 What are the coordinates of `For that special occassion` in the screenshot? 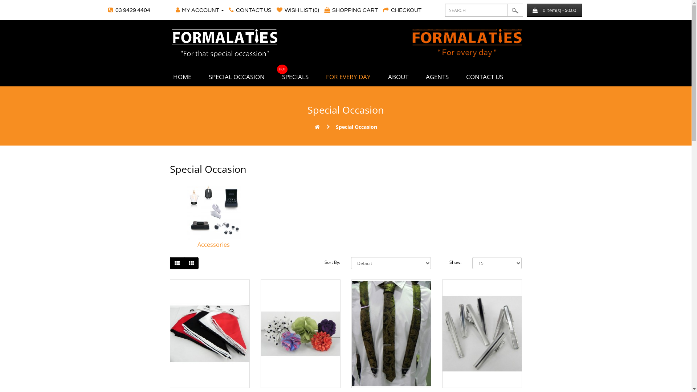 It's located at (225, 43).